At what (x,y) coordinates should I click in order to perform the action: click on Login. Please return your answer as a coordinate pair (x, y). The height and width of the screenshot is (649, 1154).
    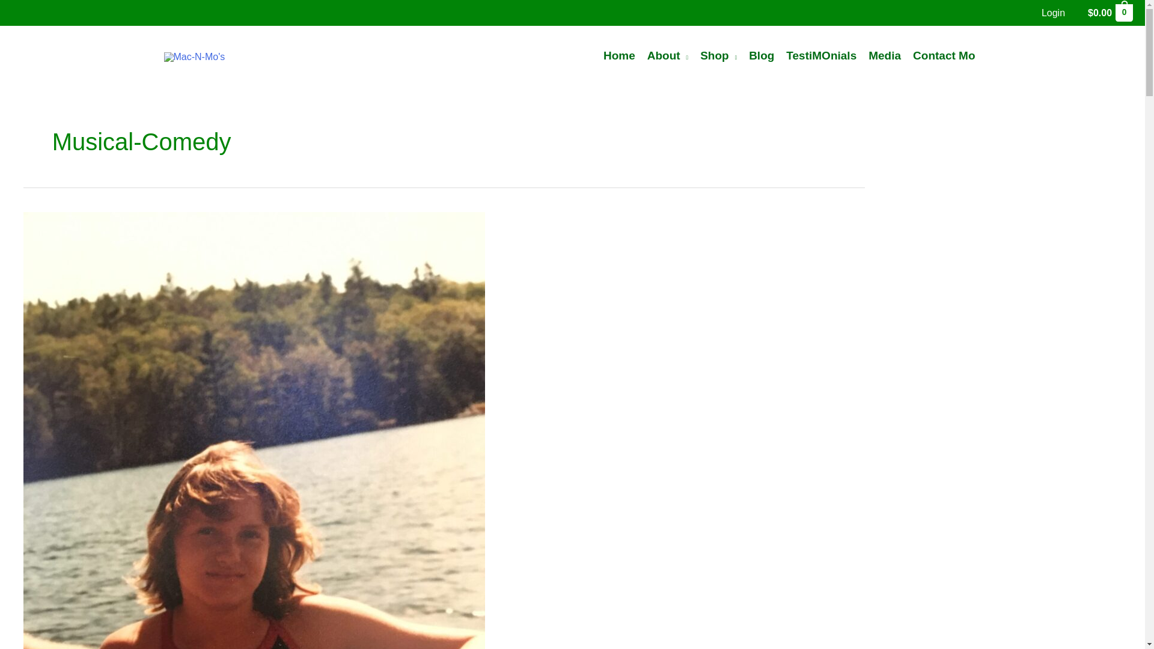
    Looking at the image, I should click on (1053, 13).